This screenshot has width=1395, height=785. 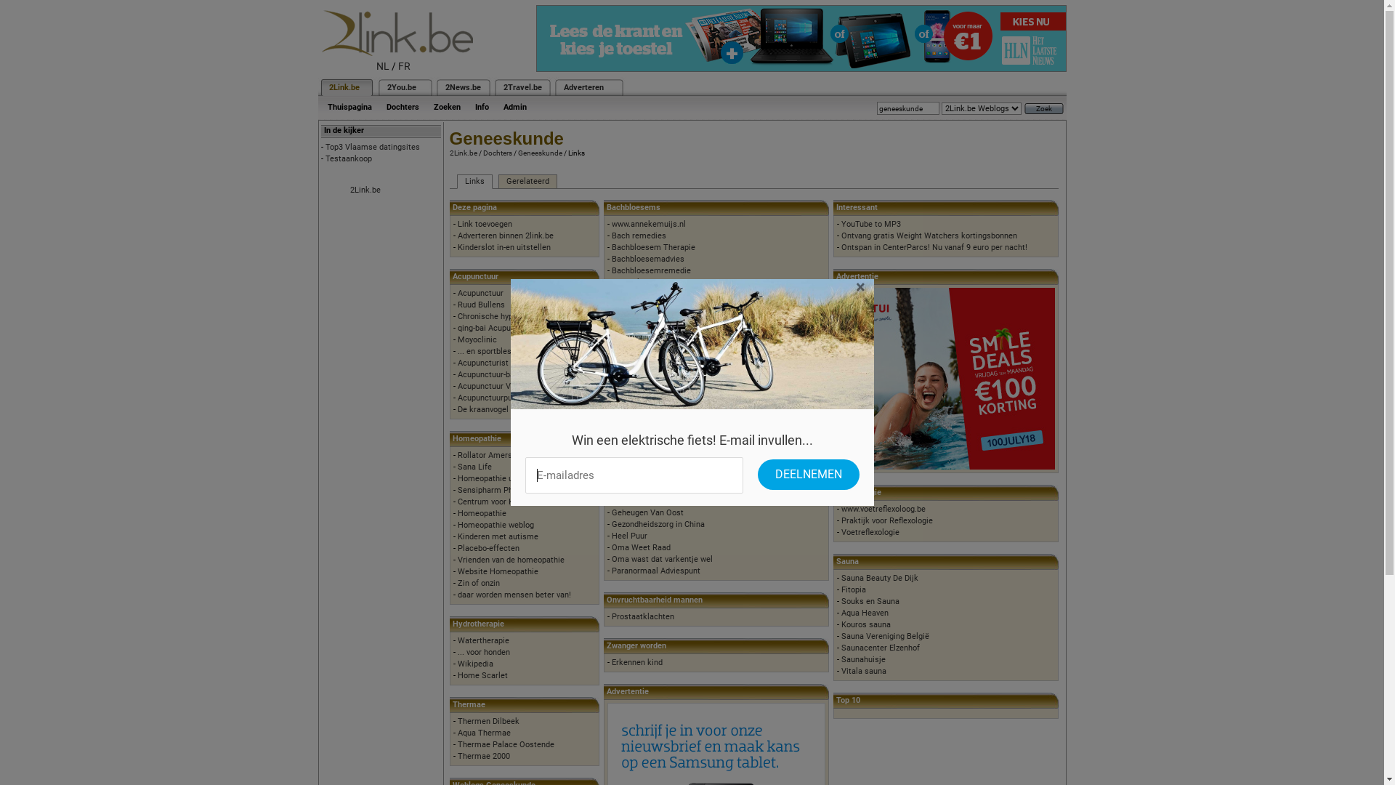 I want to click on qing-bai Acupunctuur, so click(x=496, y=329).